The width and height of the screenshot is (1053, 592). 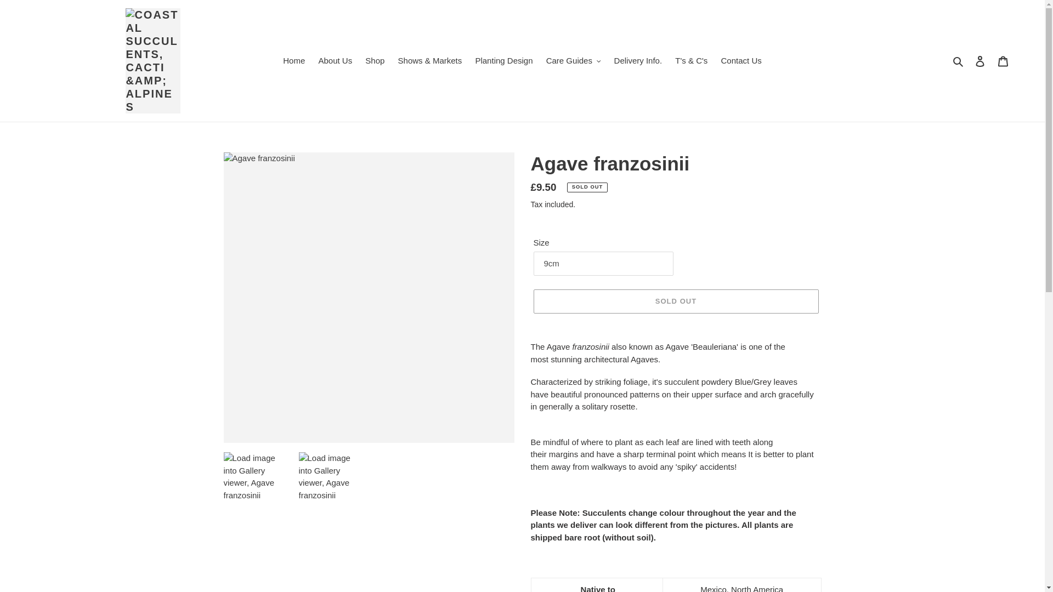 I want to click on Care Guides, so click(x=574, y=61).